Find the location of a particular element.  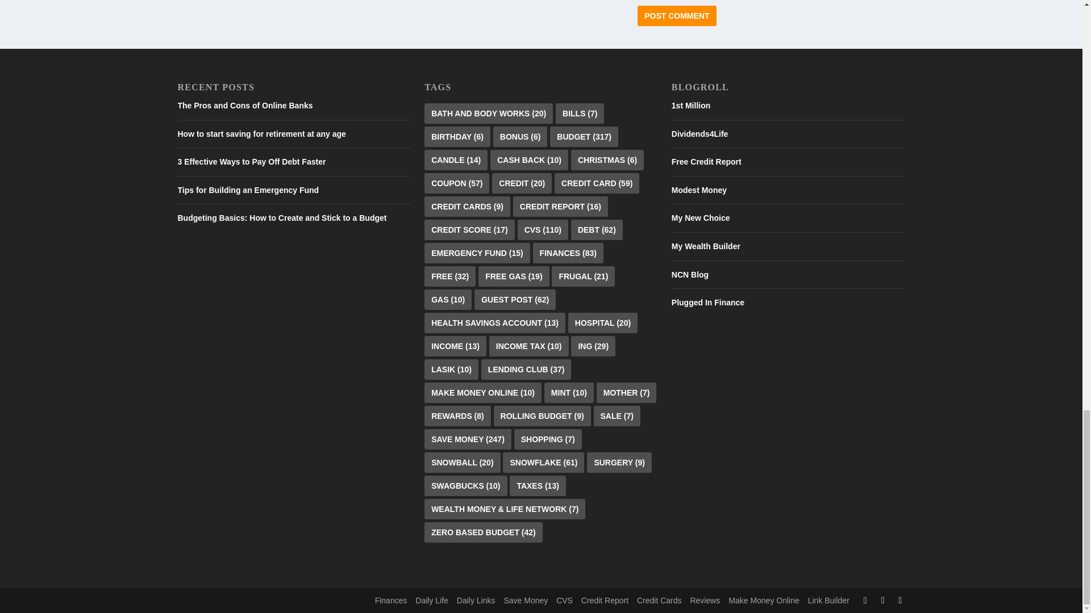

Post Comment is located at coordinates (676, 16).